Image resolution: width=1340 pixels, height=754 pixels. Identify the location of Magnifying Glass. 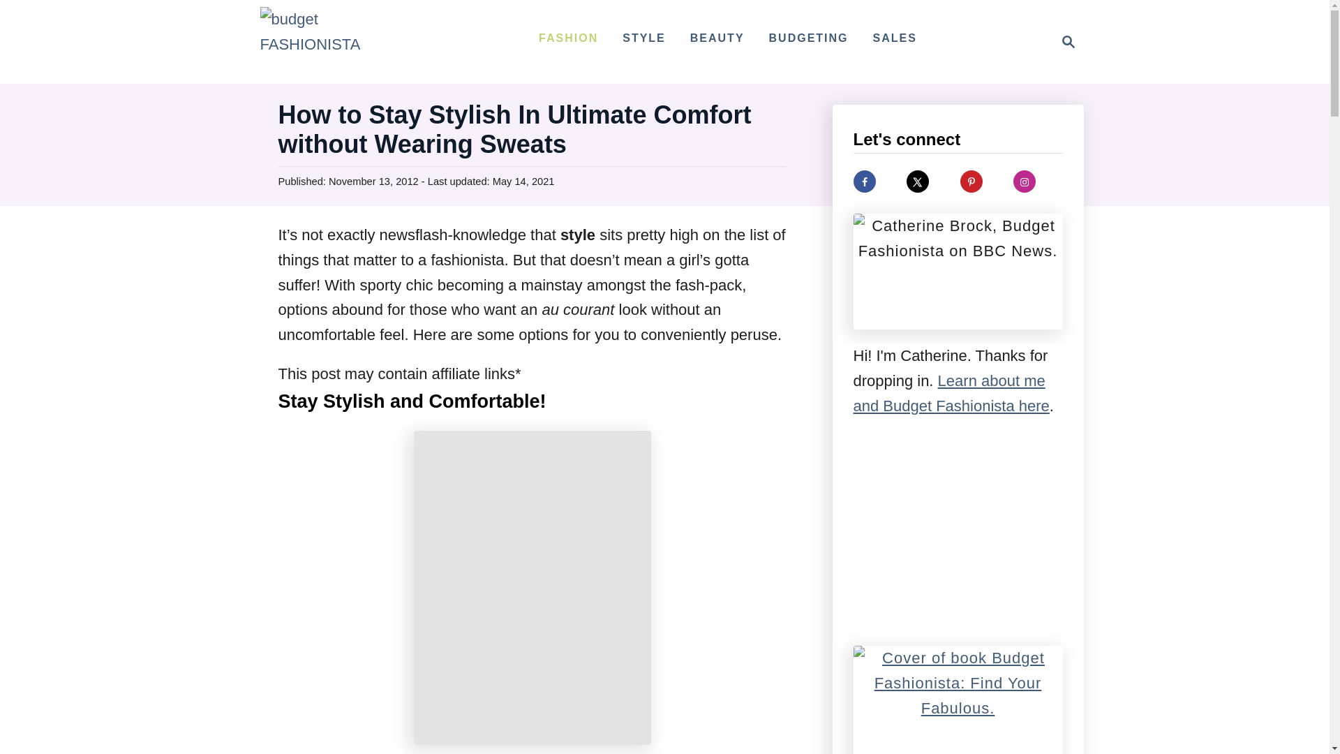
(1068, 42).